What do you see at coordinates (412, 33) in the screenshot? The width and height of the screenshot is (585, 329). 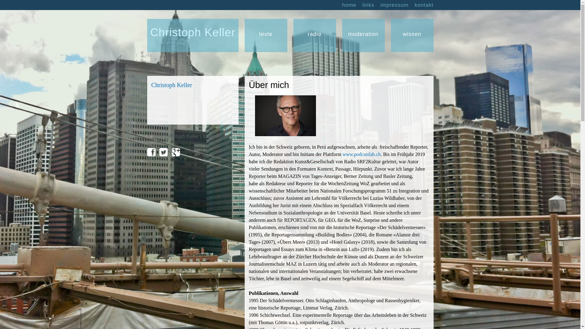 I see `wissen` at bounding box center [412, 33].